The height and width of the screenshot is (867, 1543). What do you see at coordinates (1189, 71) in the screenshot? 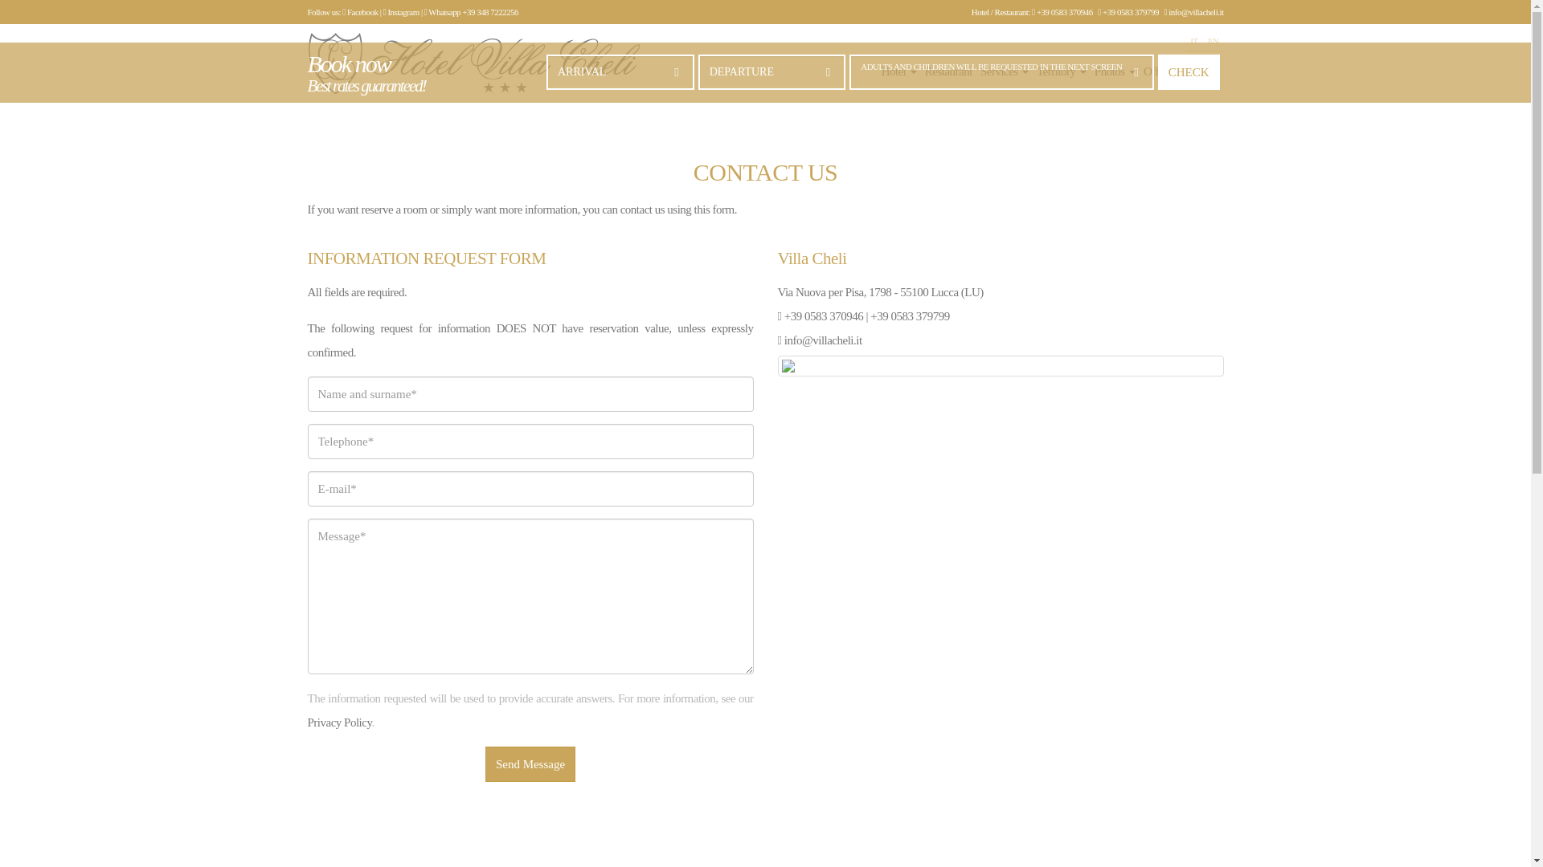
I see `CHECK` at bounding box center [1189, 71].